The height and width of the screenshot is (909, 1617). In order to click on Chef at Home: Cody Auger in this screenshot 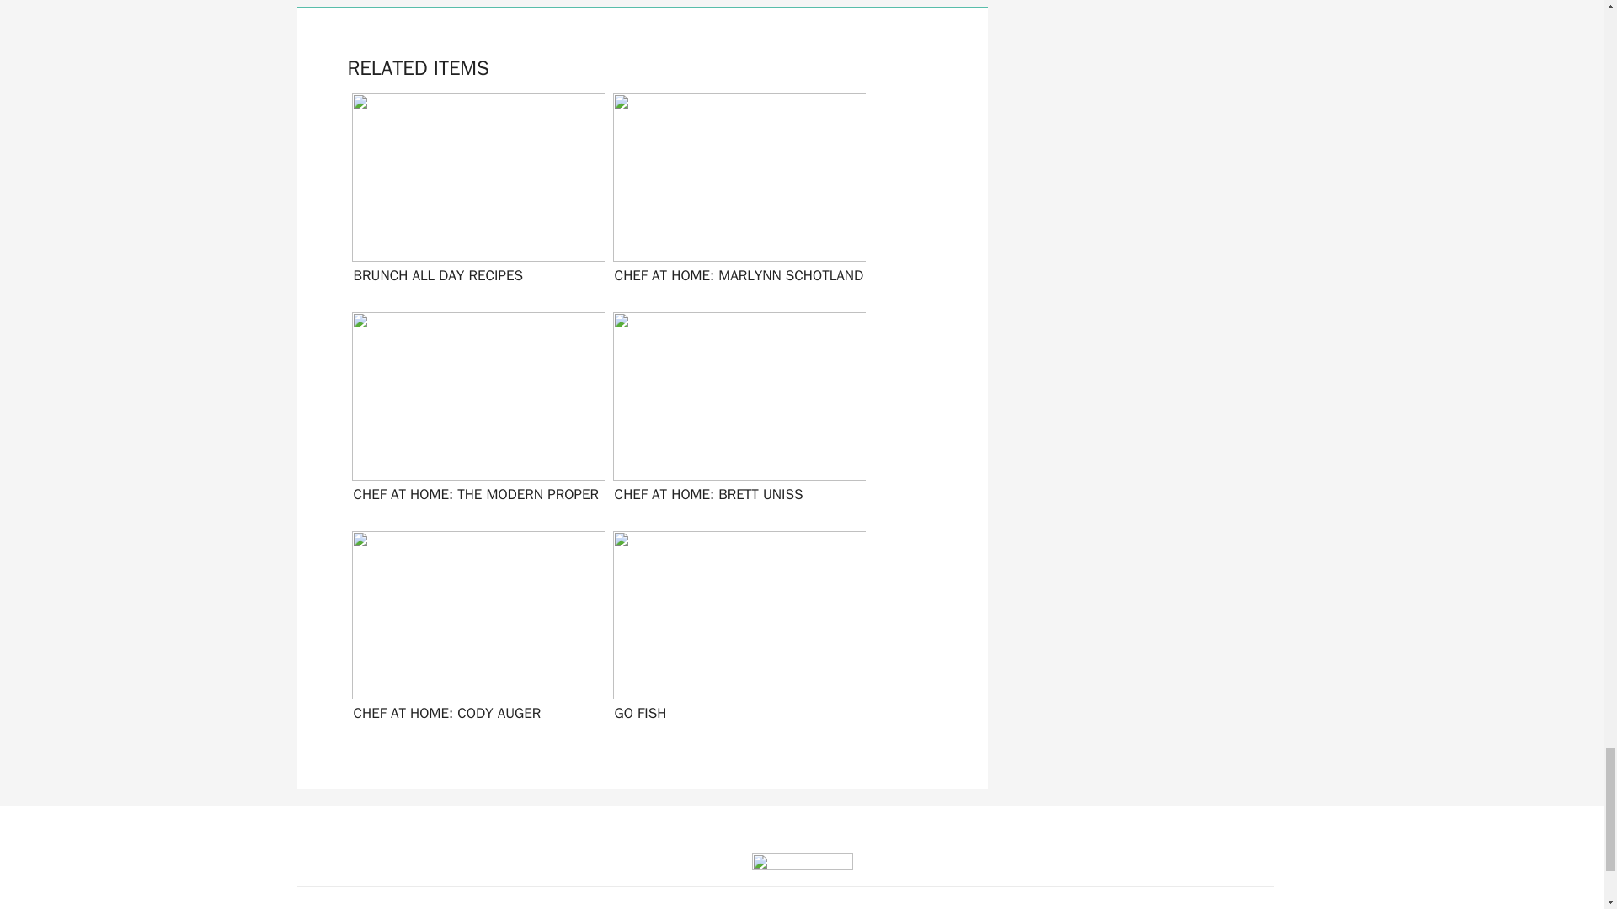, I will do `click(473, 631)`.